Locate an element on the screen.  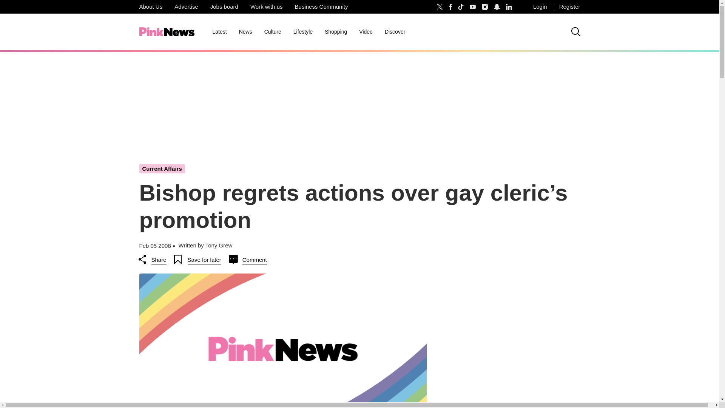
Login is located at coordinates (540, 7).